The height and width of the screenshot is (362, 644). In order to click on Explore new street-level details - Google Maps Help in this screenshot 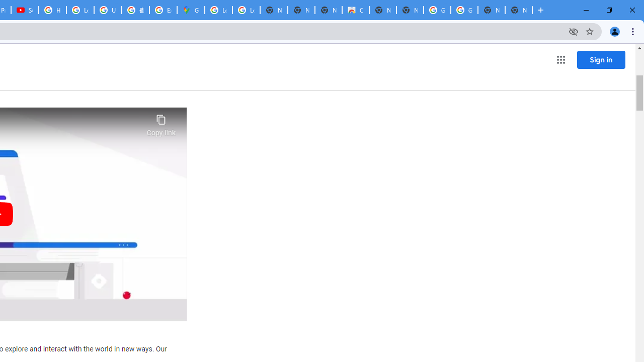, I will do `click(163, 10)`.